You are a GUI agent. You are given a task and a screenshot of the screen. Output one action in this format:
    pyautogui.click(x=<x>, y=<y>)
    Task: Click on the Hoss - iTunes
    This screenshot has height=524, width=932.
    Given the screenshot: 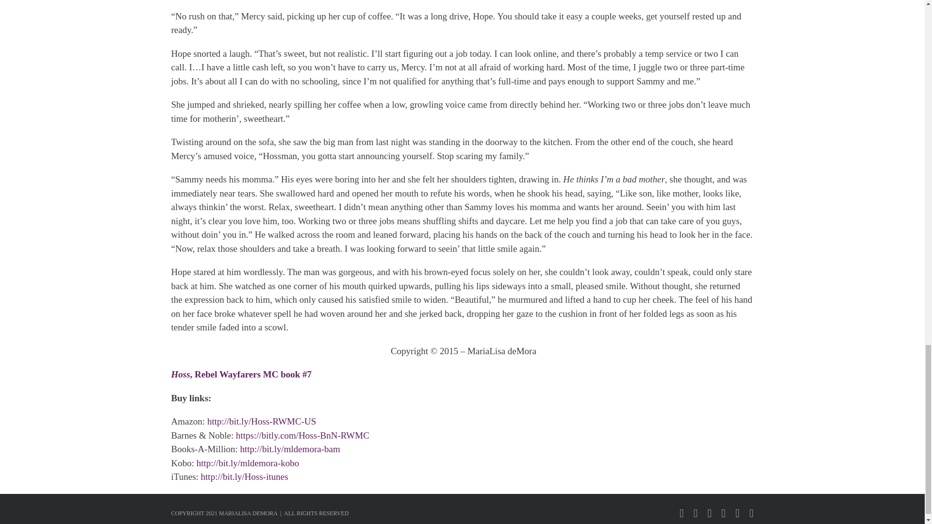 What is the action you would take?
    pyautogui.click(x=245, y=476)
    